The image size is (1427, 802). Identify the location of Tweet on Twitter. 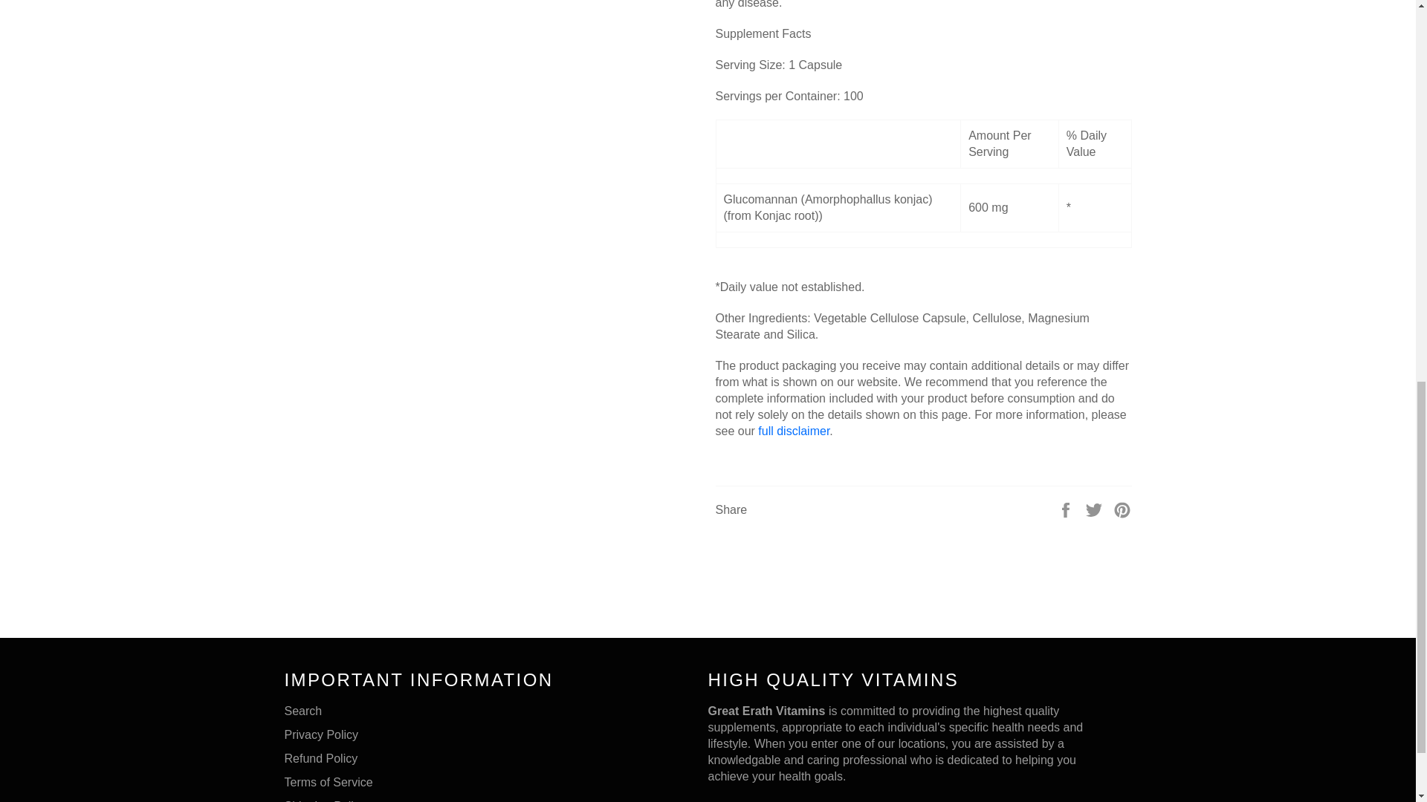
(1096, 509).